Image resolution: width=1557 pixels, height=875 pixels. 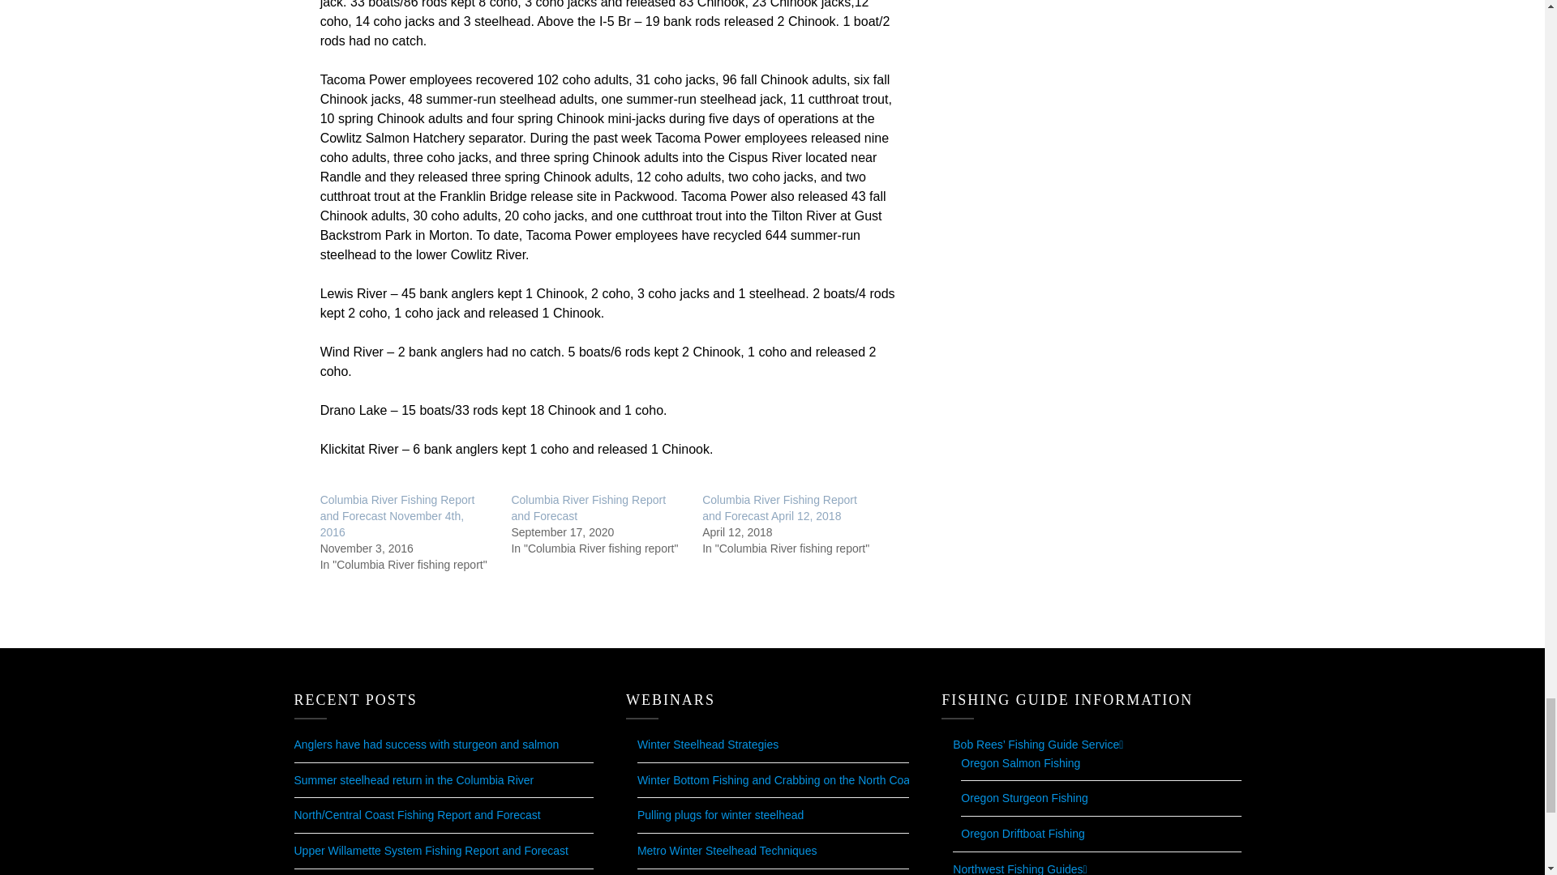 What do you see at coordinates (779, 507) in the screenshot?
I see `Columbia River Fishing Report and Forecast April 12, 2018` at bounding box center [779, 507].